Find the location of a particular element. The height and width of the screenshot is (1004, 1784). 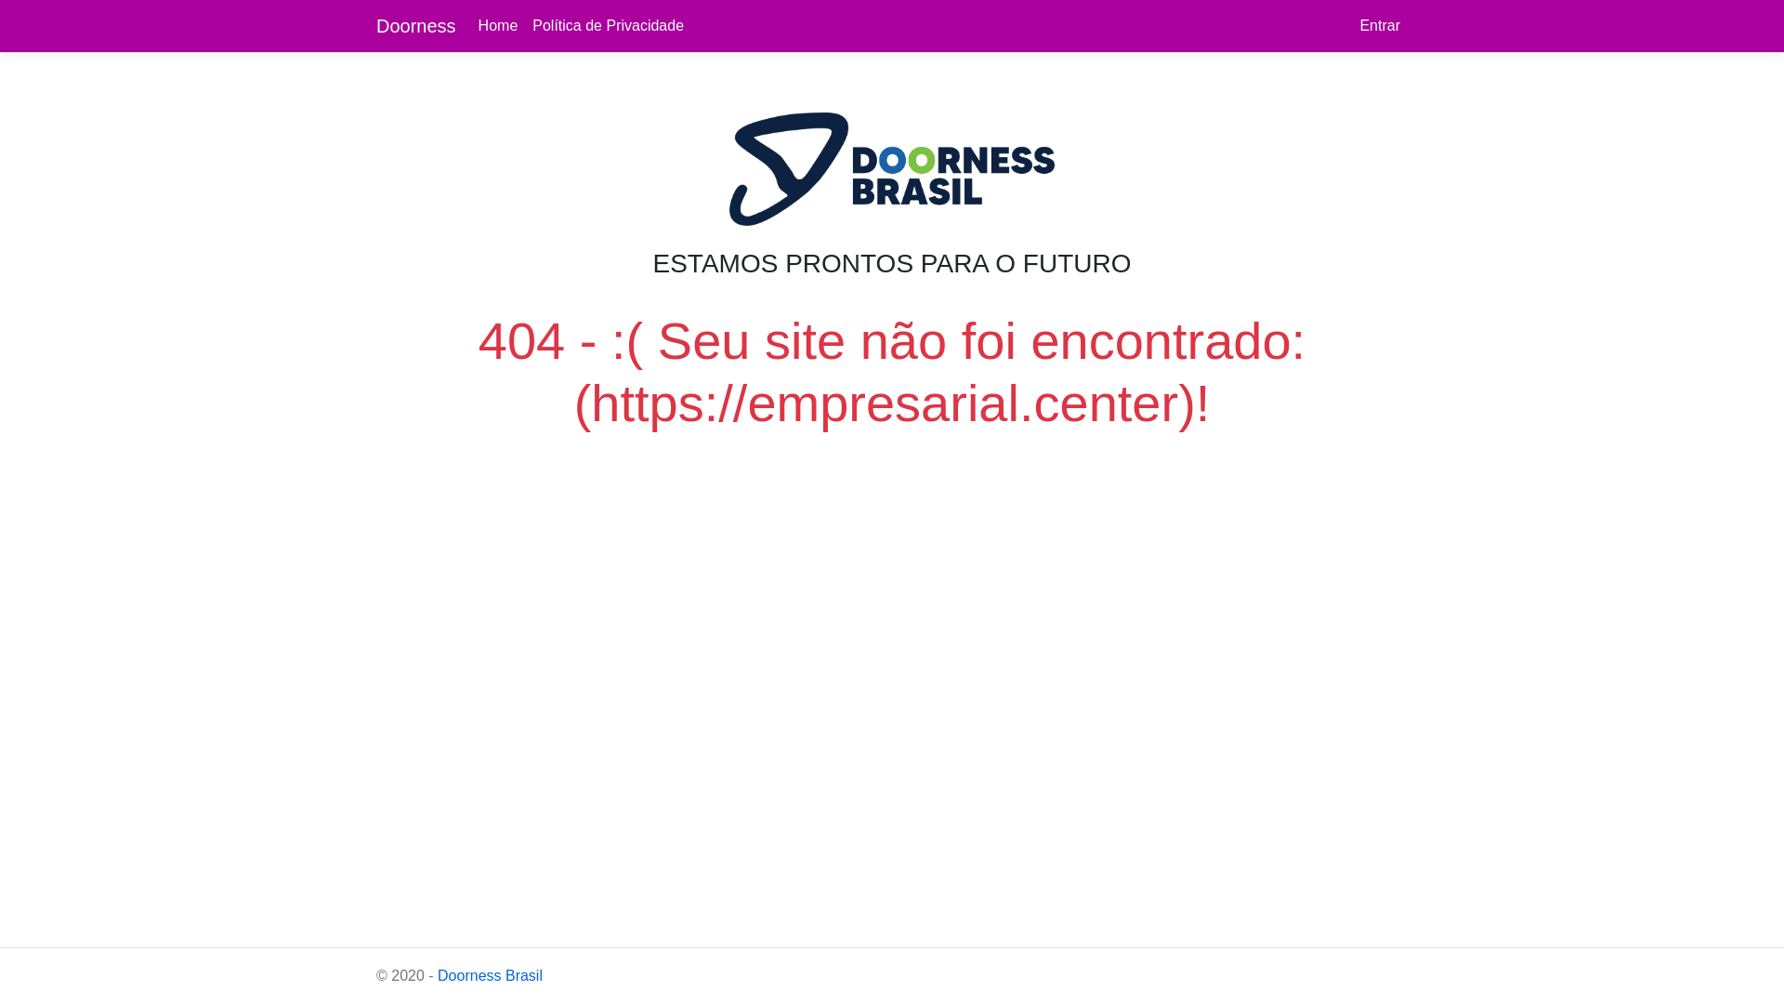

Doorness is located at coordinates (416, 26).